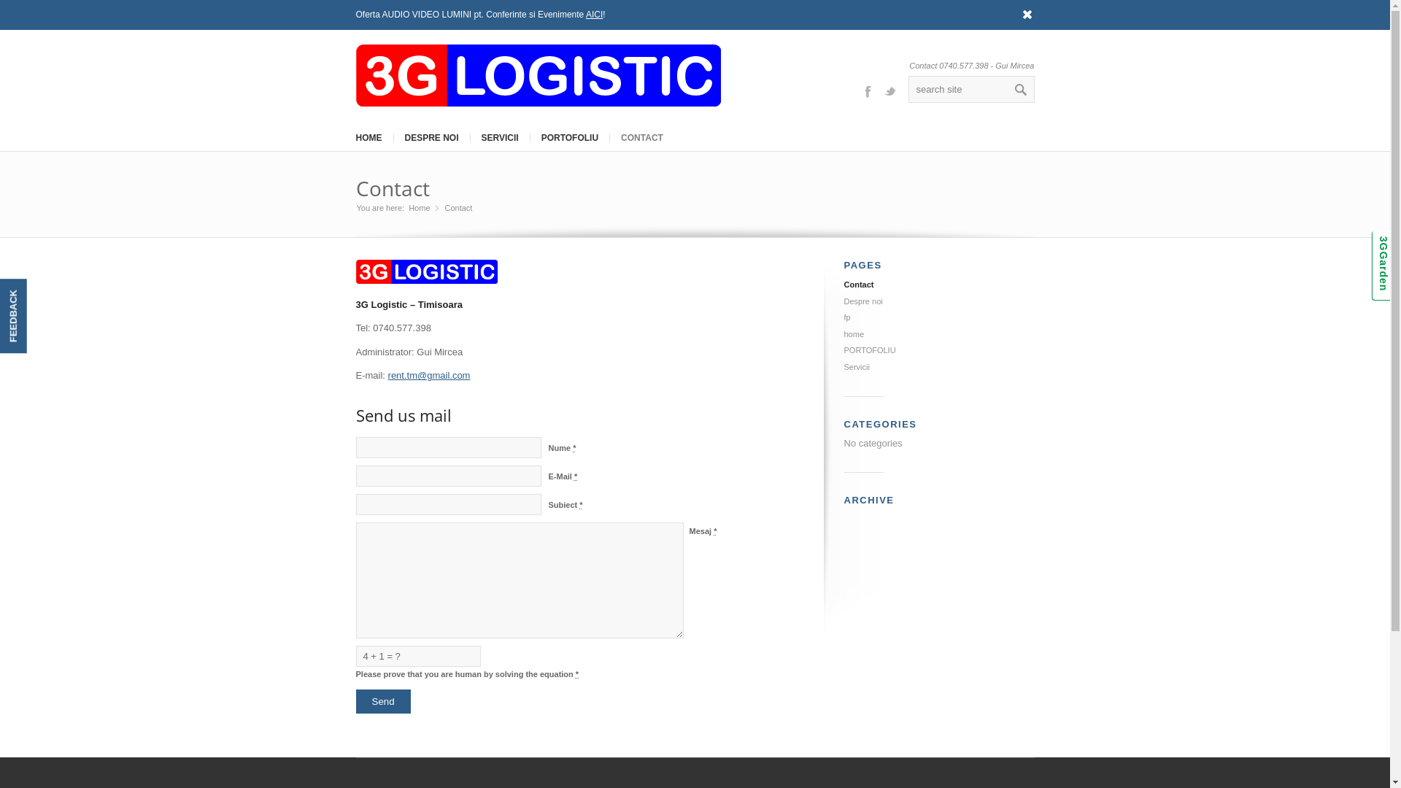 The width and height of the screenshot is (1401, 788). What do you see at coordinates (854, 334) in the screenshot?
I see `home` at bounding box center [854, 334].